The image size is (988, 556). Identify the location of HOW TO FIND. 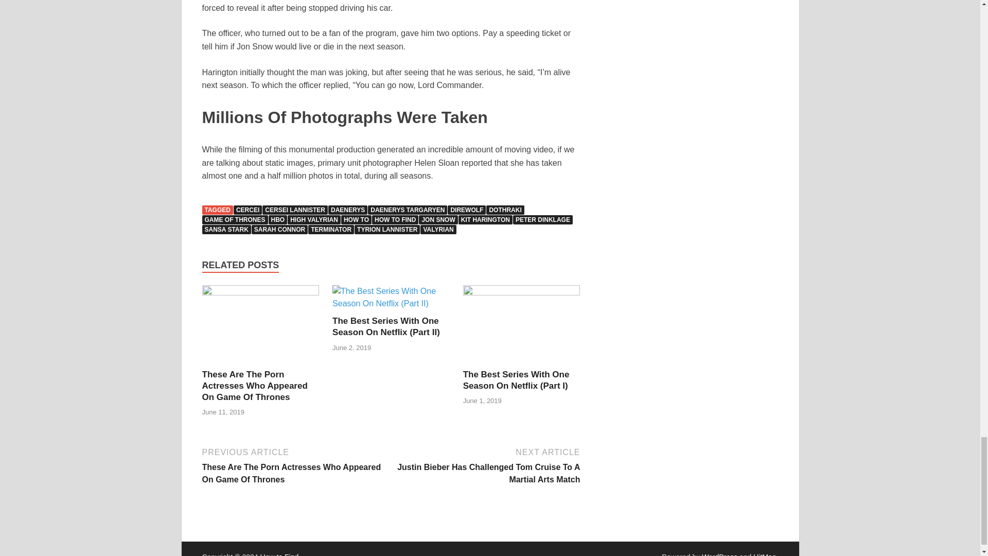
(395, 219).